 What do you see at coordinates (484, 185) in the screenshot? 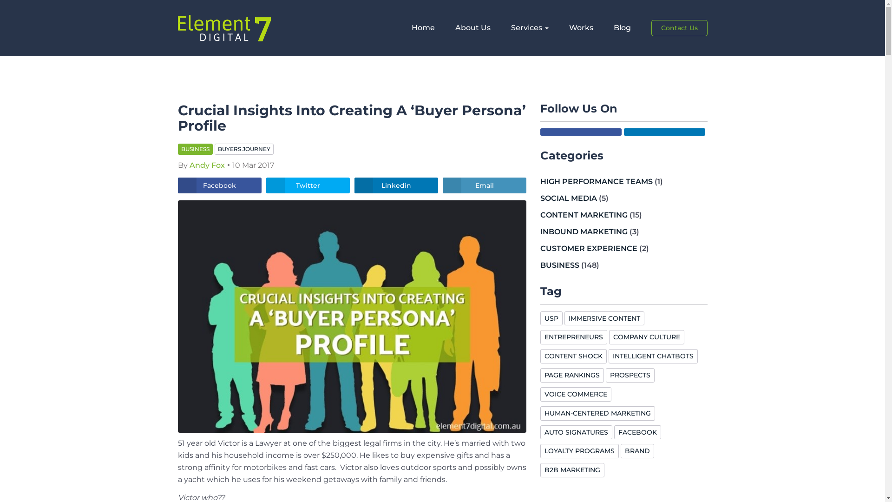
I see `Email` at bounding box center [484, 185].